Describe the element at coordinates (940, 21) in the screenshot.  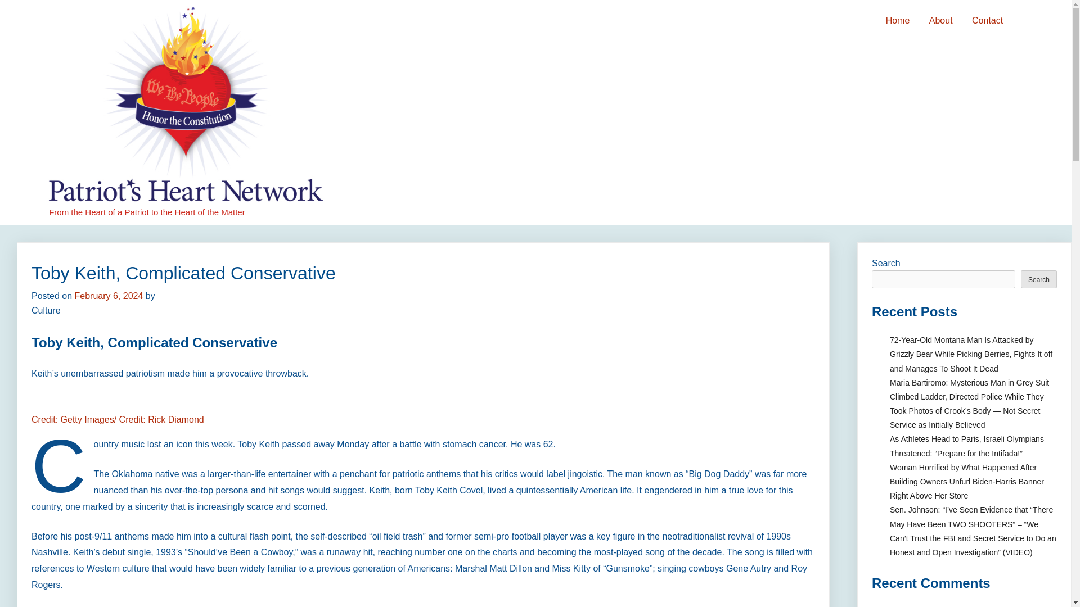
I see `About` at that location.